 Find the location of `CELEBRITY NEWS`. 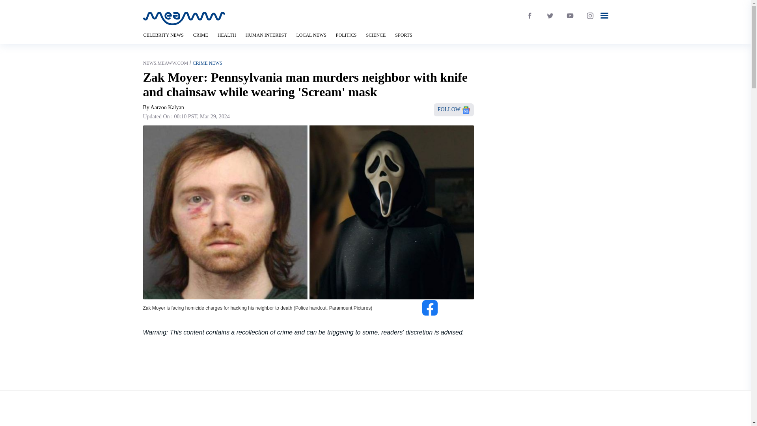

CELEBRITY NEWS is located at coordinates (163, 35).